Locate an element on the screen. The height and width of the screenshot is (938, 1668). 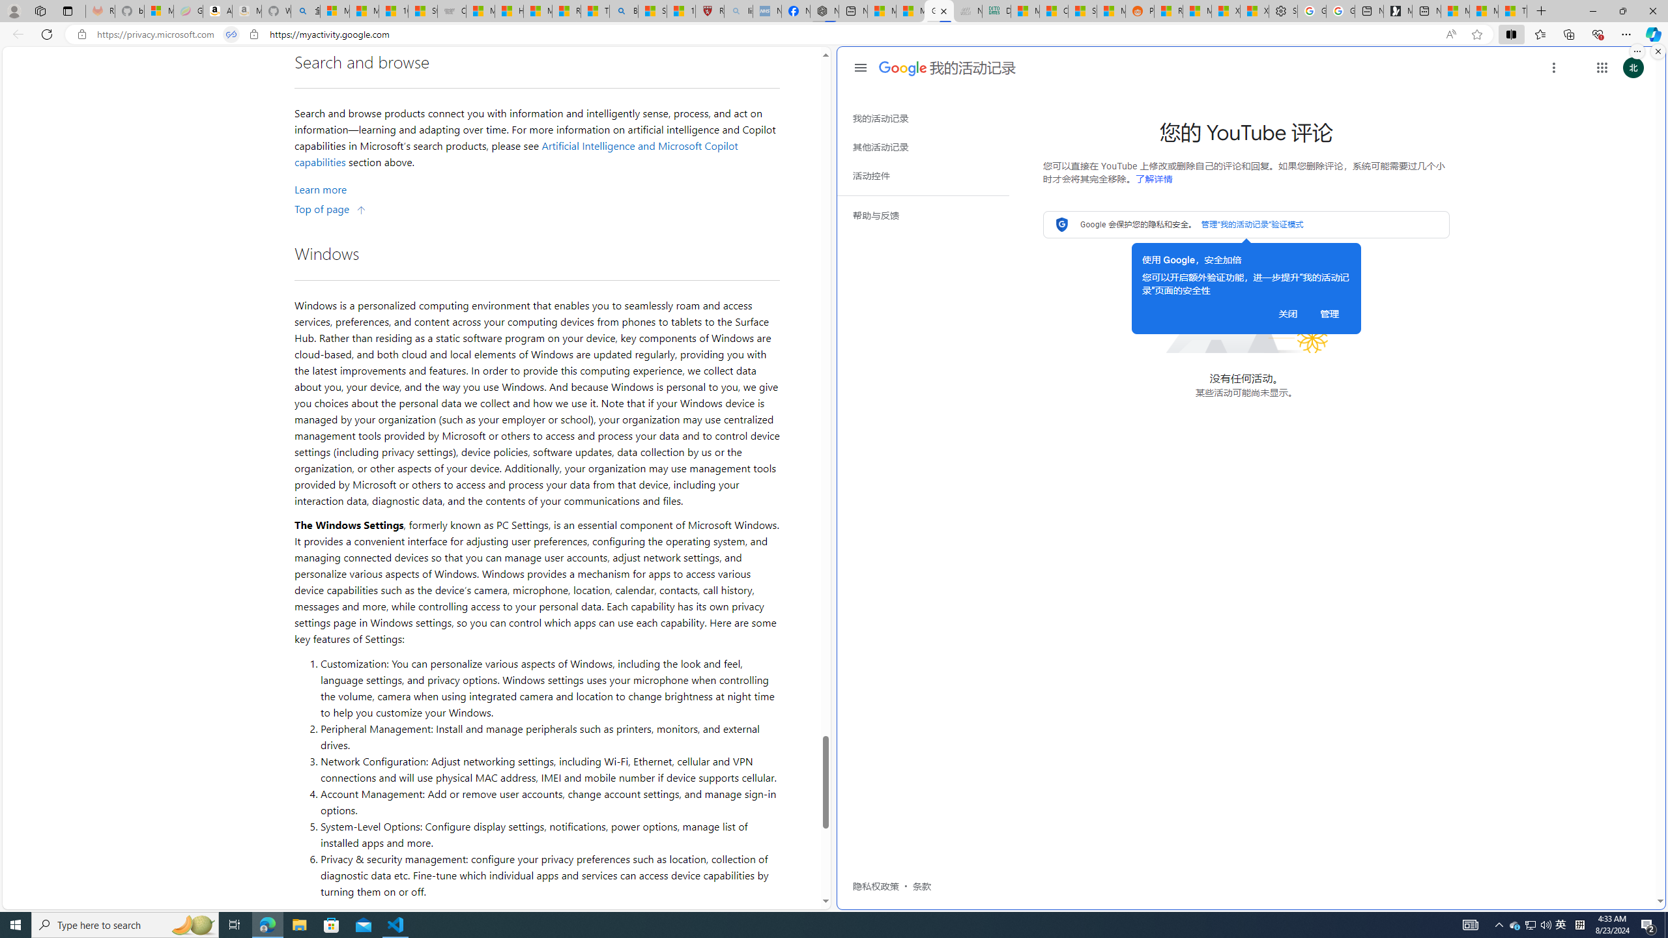
Copilot (Ctrl+Shift+.) is located at coordinates (1652, 34).